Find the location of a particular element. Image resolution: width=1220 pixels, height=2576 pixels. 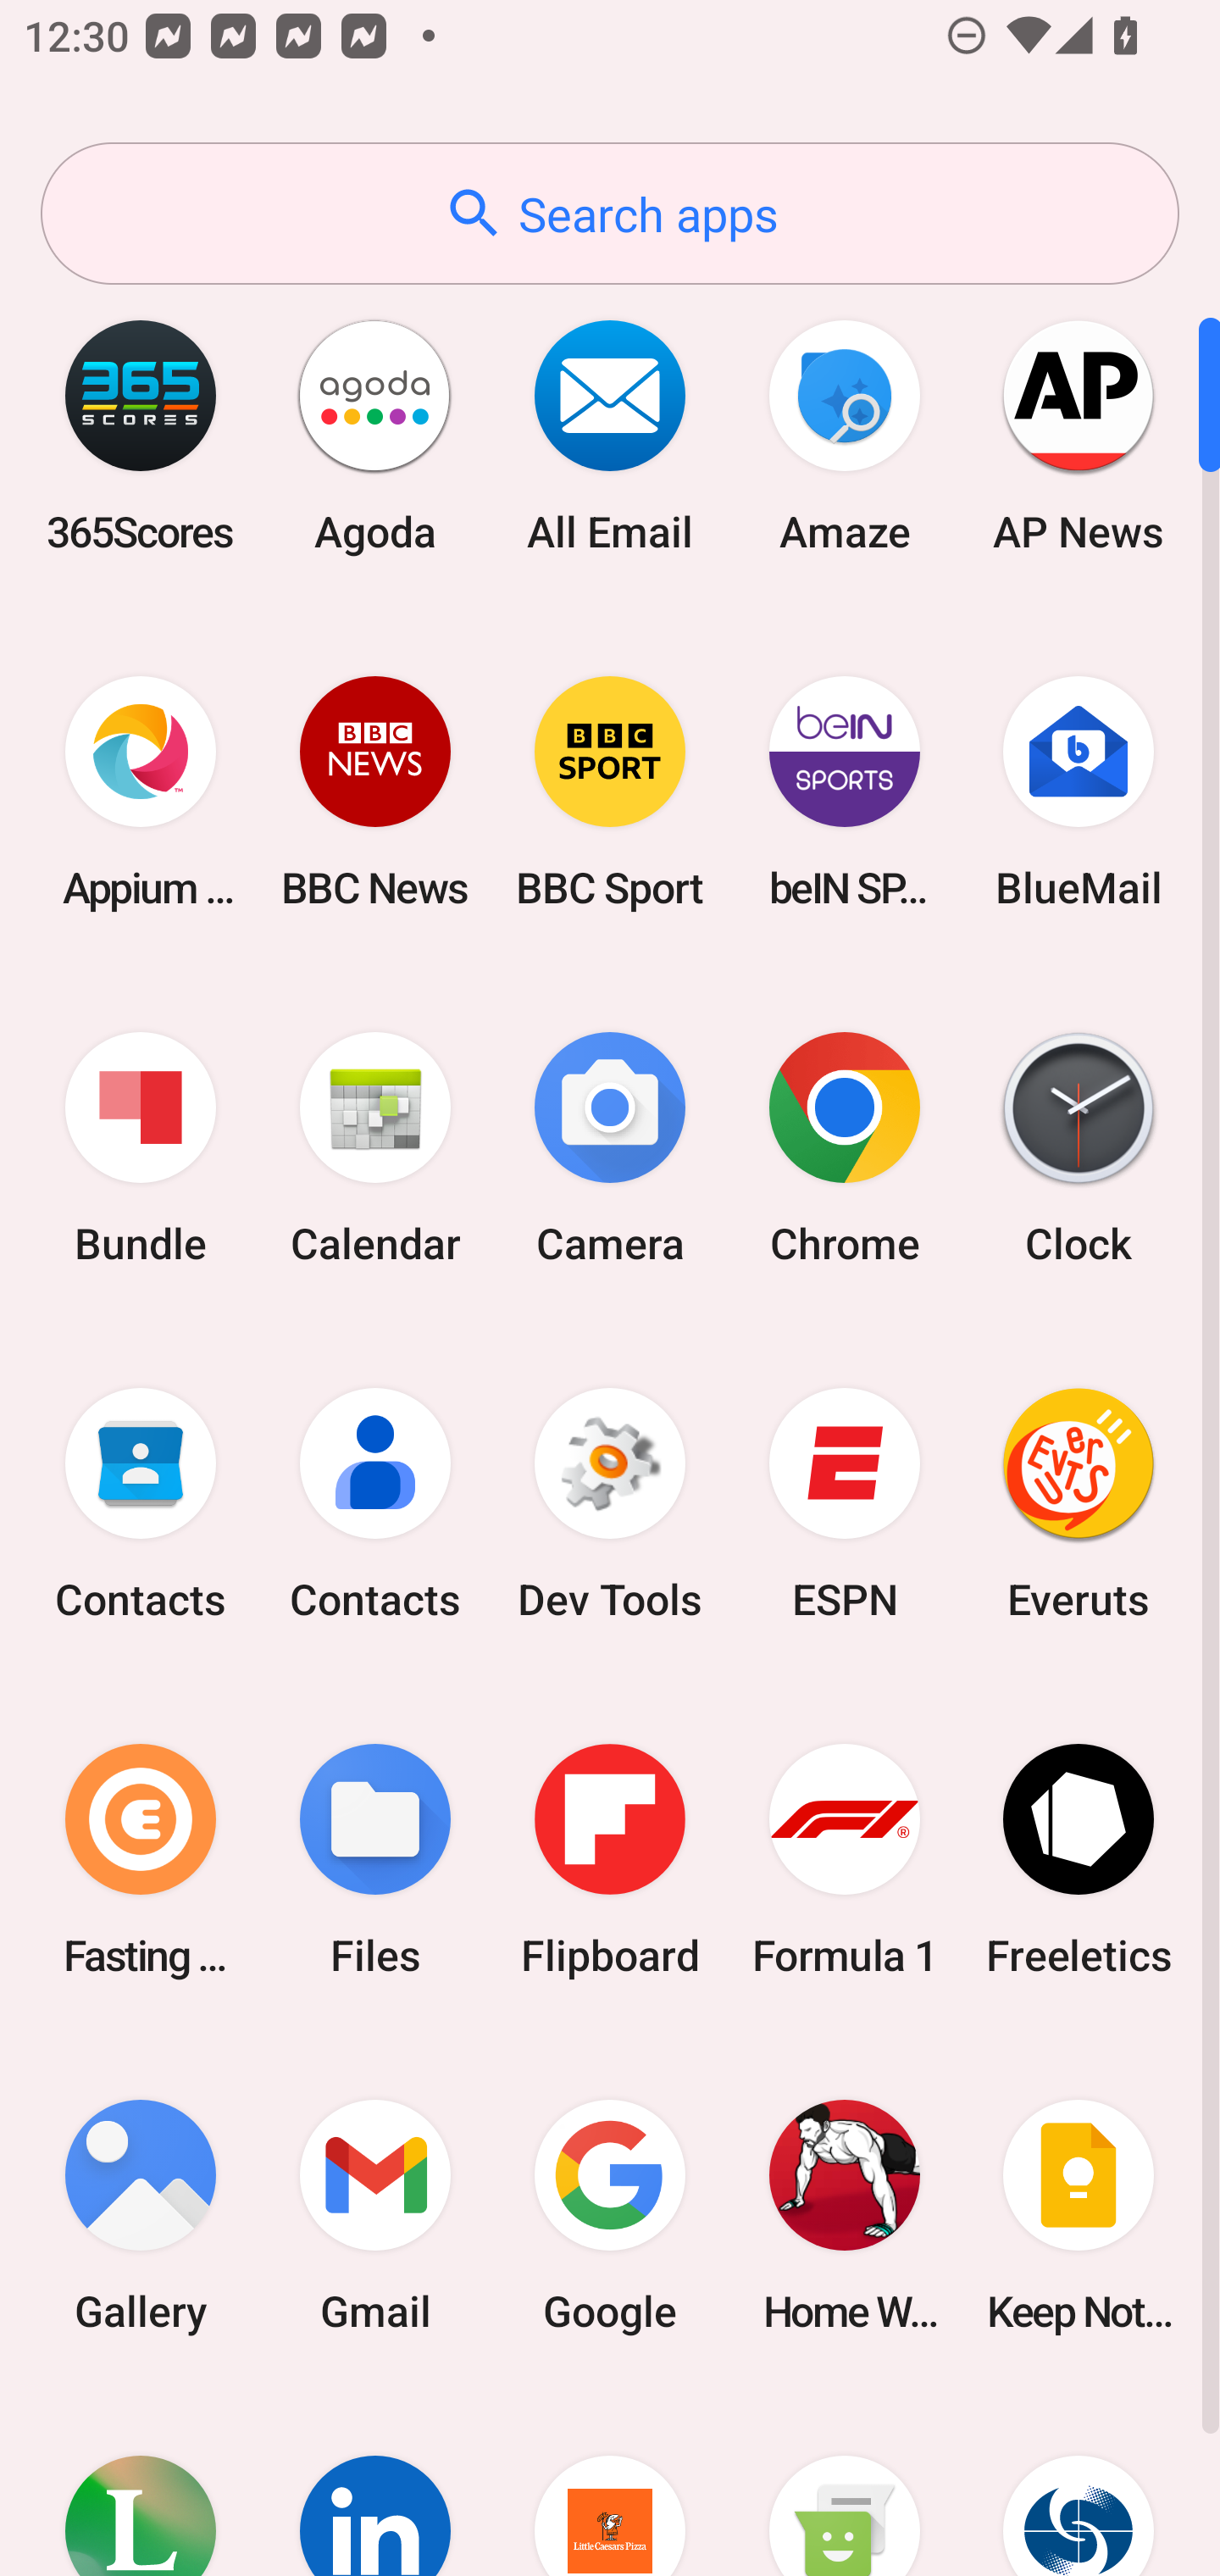

Home Workout is located at coordinates (844, 2215).